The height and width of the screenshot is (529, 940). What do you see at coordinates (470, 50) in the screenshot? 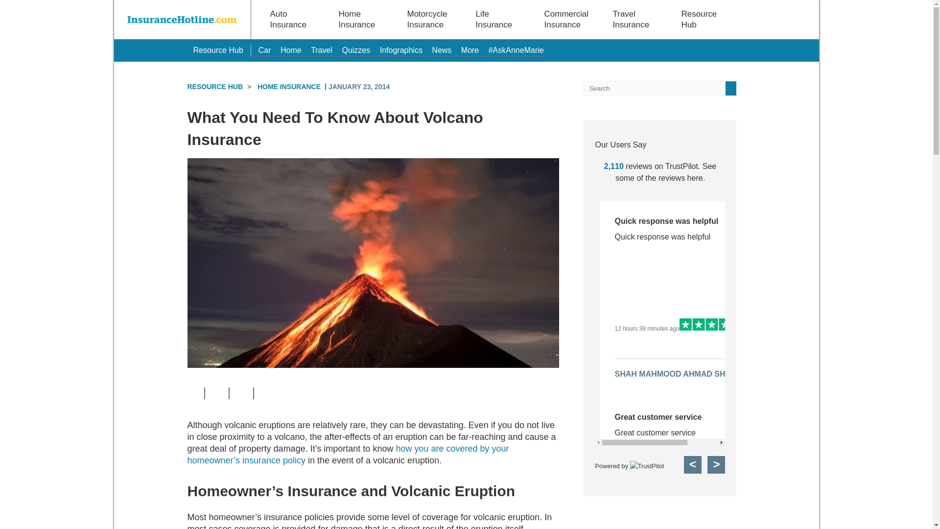
I see `More` at bounding box center [470, 50].